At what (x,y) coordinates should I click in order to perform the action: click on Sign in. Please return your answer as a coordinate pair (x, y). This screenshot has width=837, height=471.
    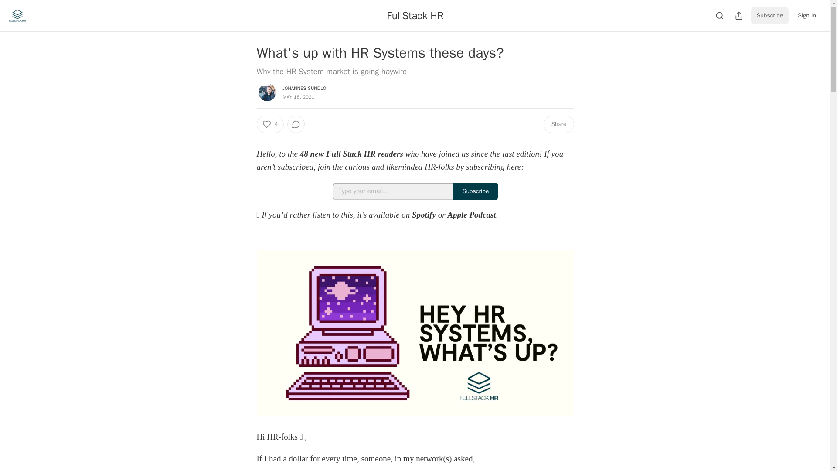
    Looking at the image, I should click on (806, 16).